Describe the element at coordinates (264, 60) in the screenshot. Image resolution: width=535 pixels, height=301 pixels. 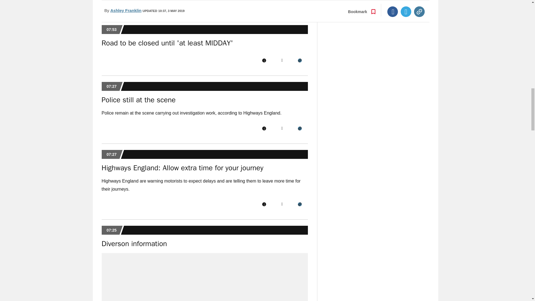
I see `Facebook` at that location.